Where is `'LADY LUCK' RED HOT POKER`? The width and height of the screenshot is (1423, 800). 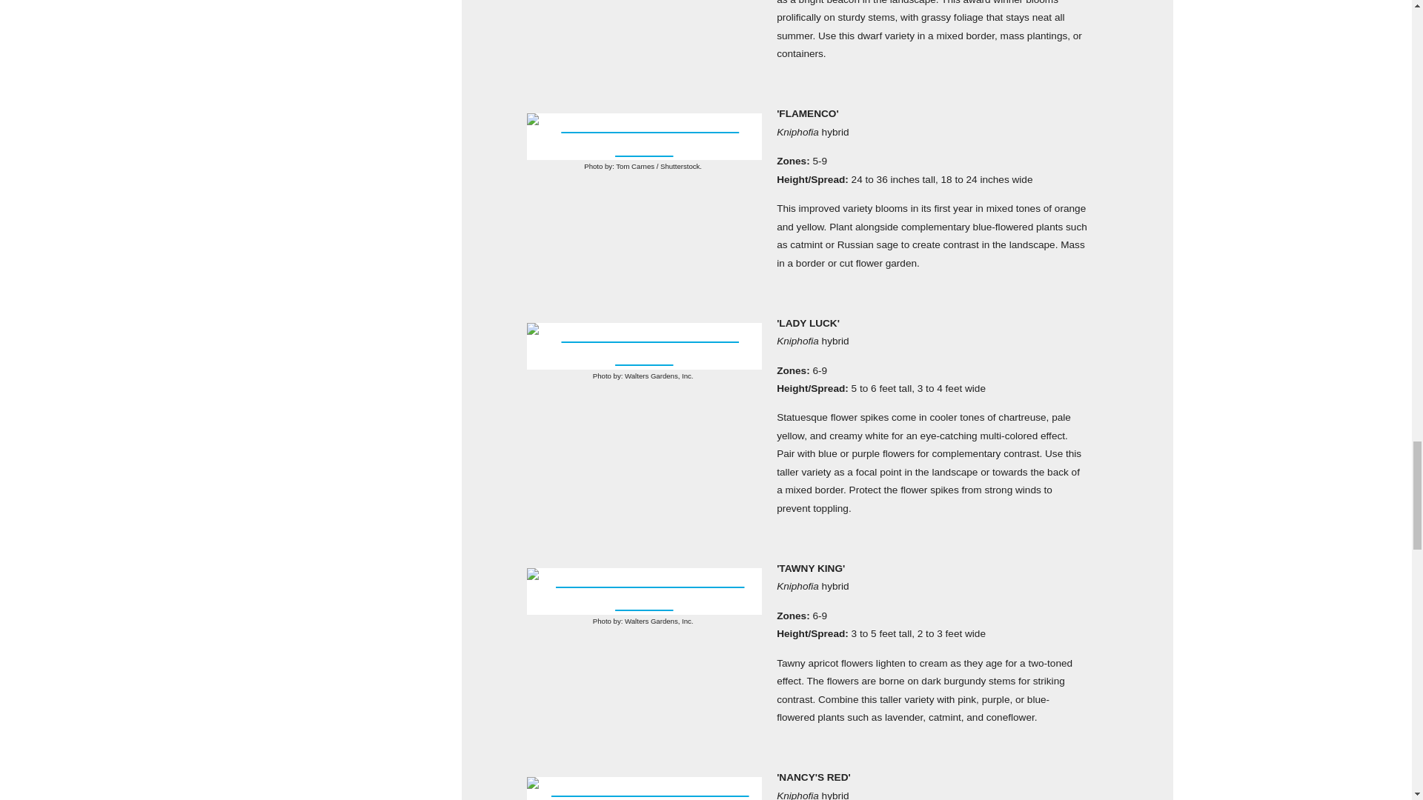
'LADY LUCK' RED HOT POKER is located at coordinates (643, 346).